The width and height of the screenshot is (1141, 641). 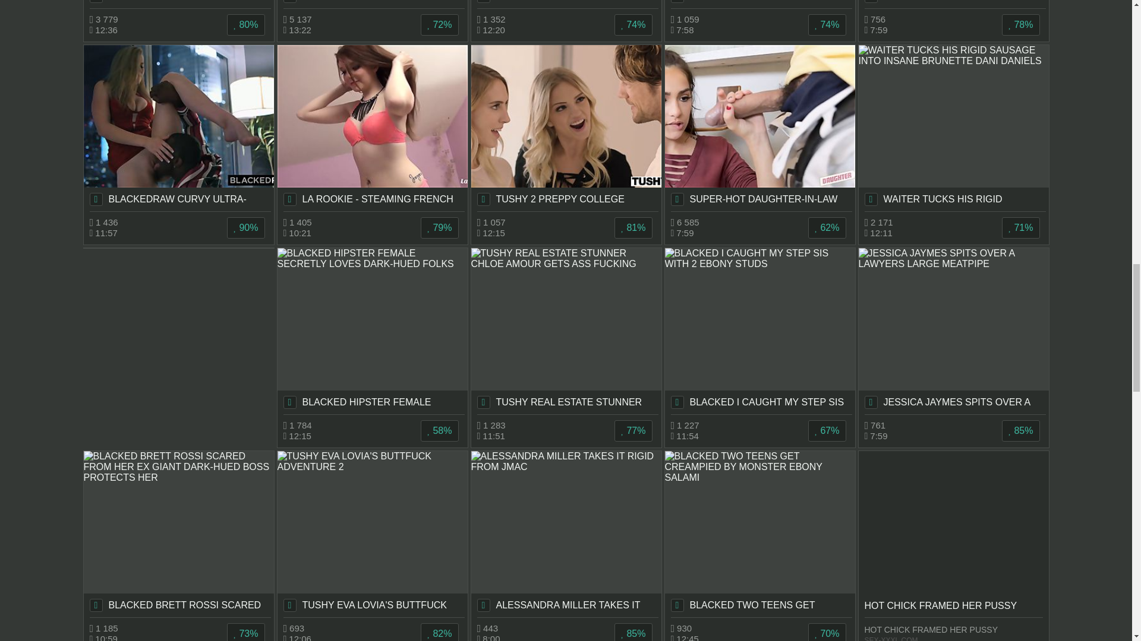 I want to click on BACKSIDES BUERO - MISCHIEVOUS OFFICE, so click(x=372, y=4).